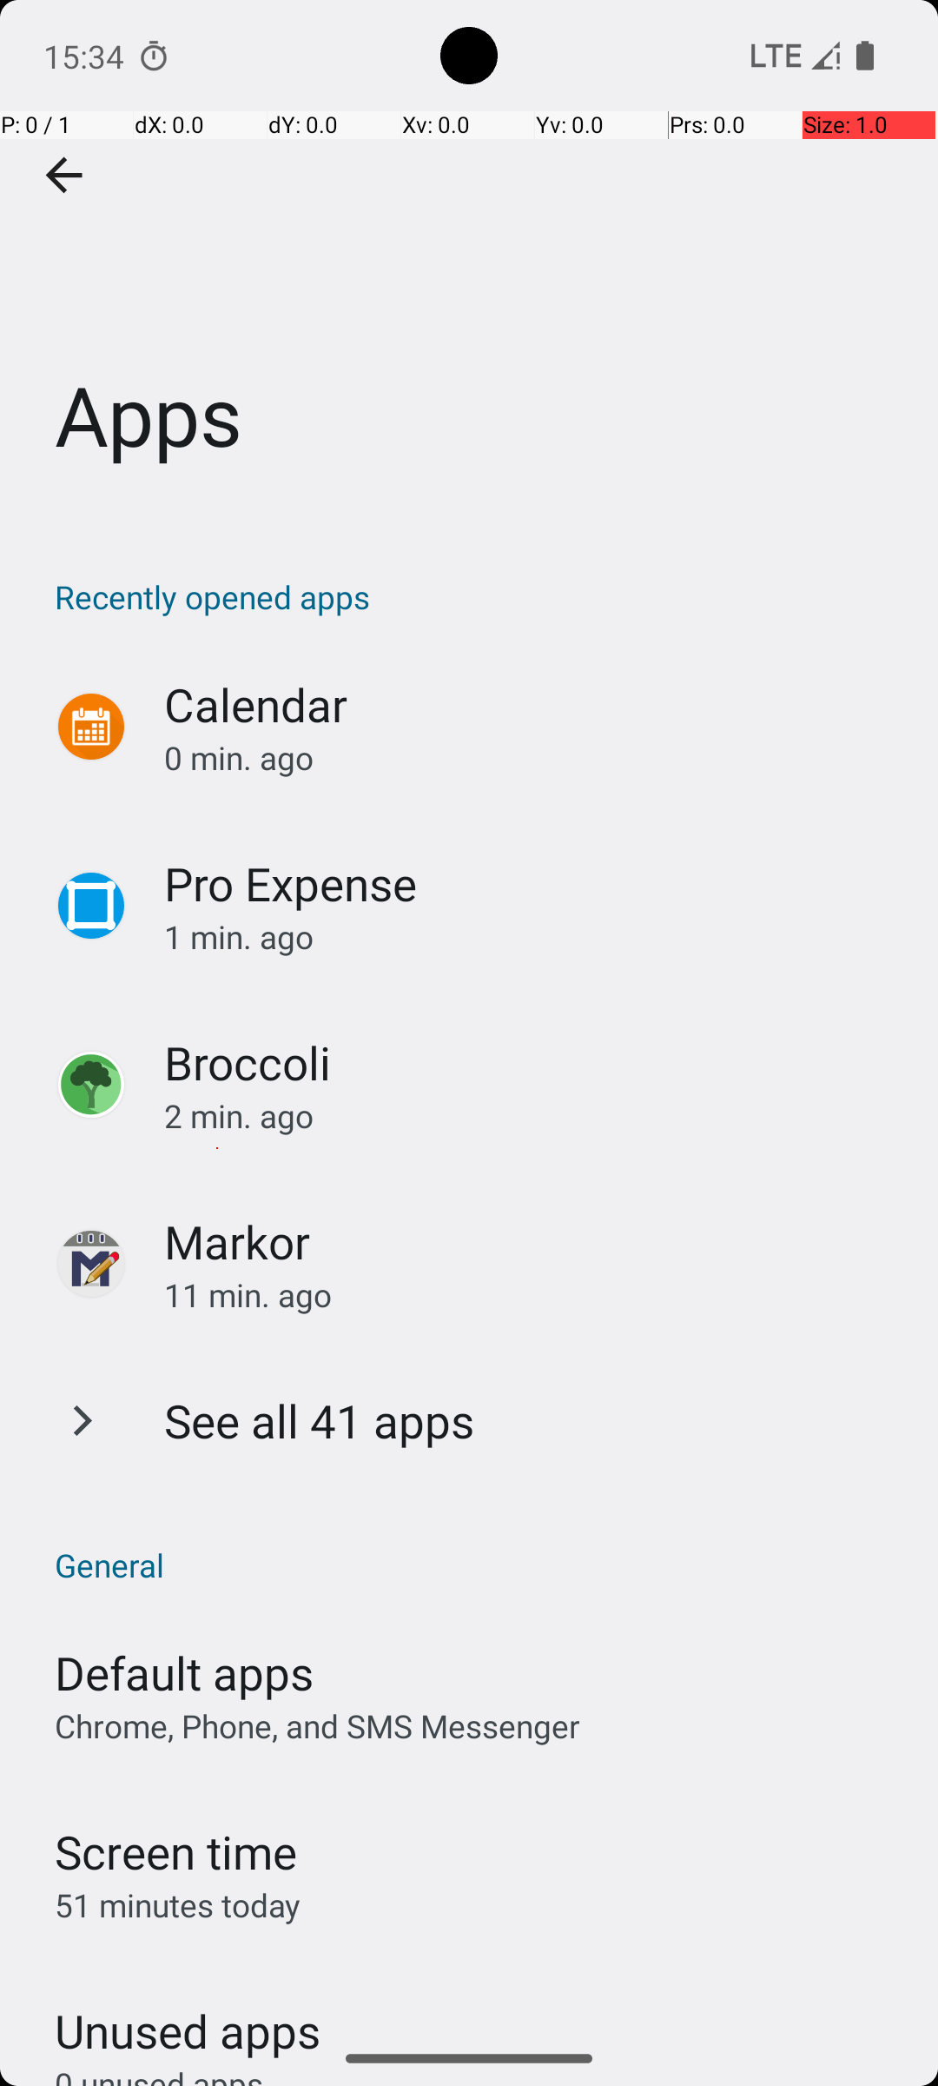  I want to click on 0 min. ago, so click(533, 758).